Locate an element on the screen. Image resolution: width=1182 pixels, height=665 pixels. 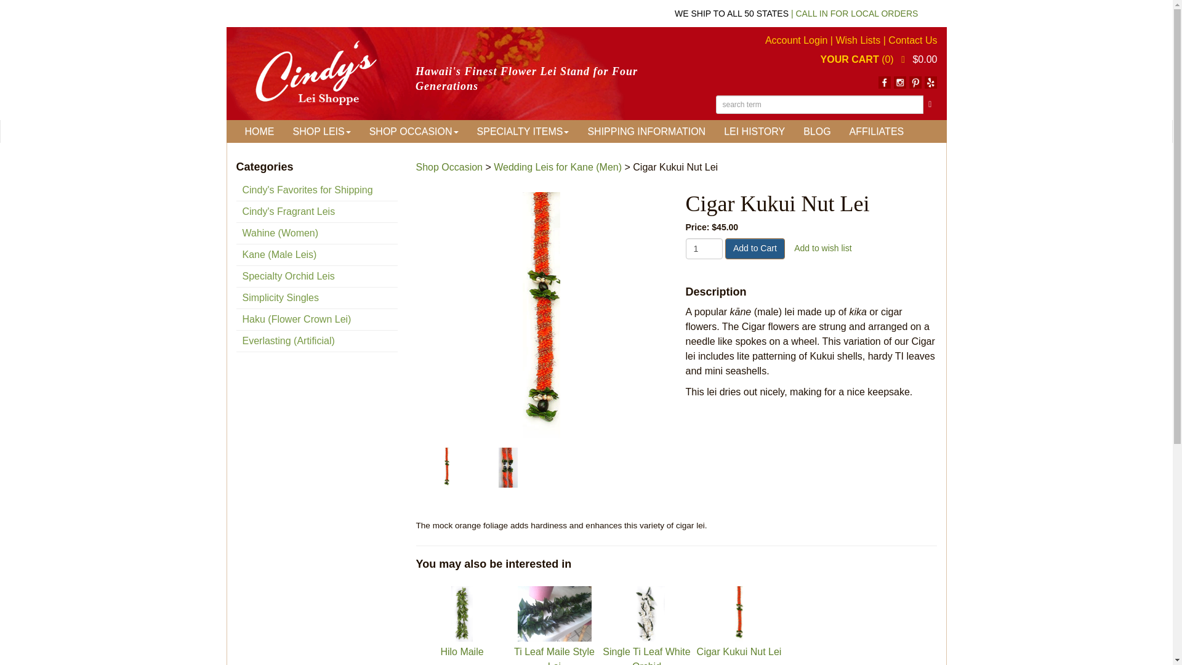
Wish Lists is located at coordinates (858, 41).